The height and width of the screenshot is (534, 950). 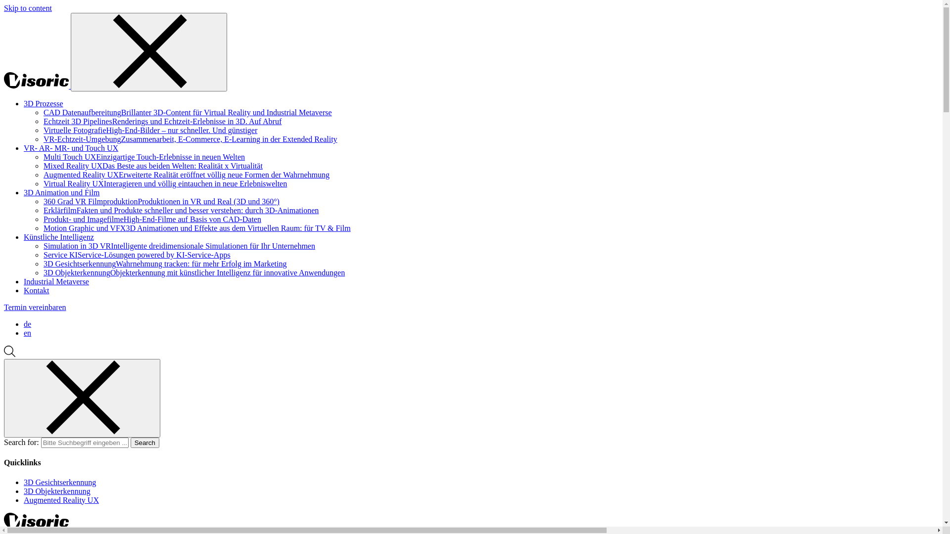 I want to click on Search, so click(x=145, y=443).